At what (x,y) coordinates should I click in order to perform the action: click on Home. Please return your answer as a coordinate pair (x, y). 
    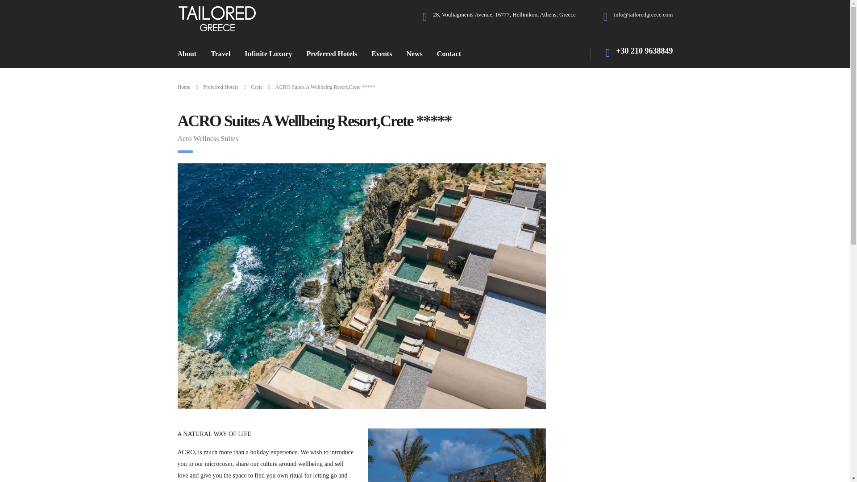
    Looking at the image, I should click on (184, 87).